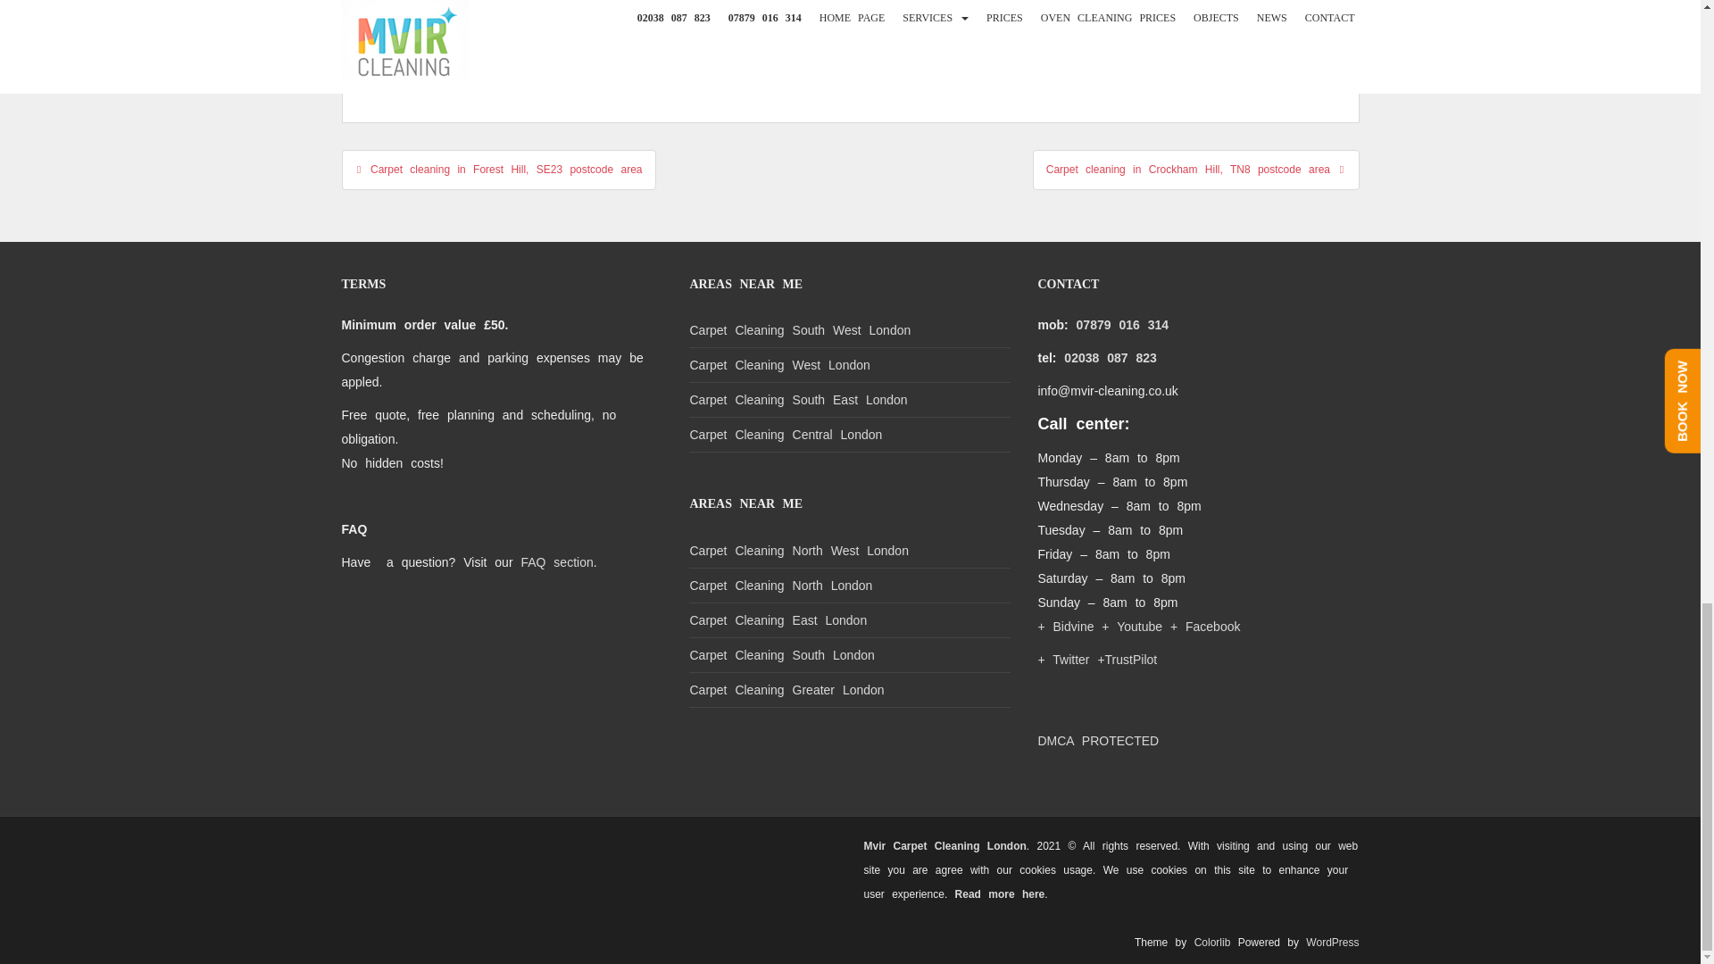  I want to click on Deep, so click(1145, 41).